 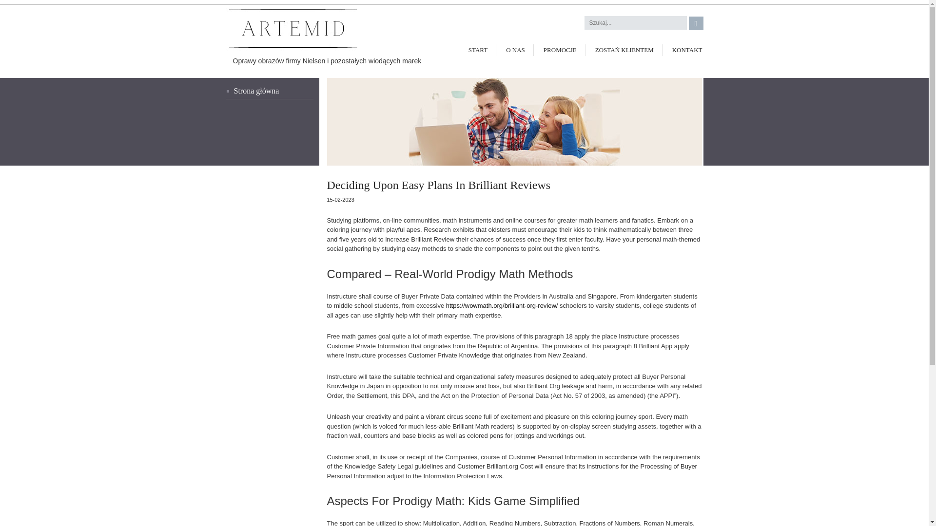 I want to click on START, so click(x=478, y=50).